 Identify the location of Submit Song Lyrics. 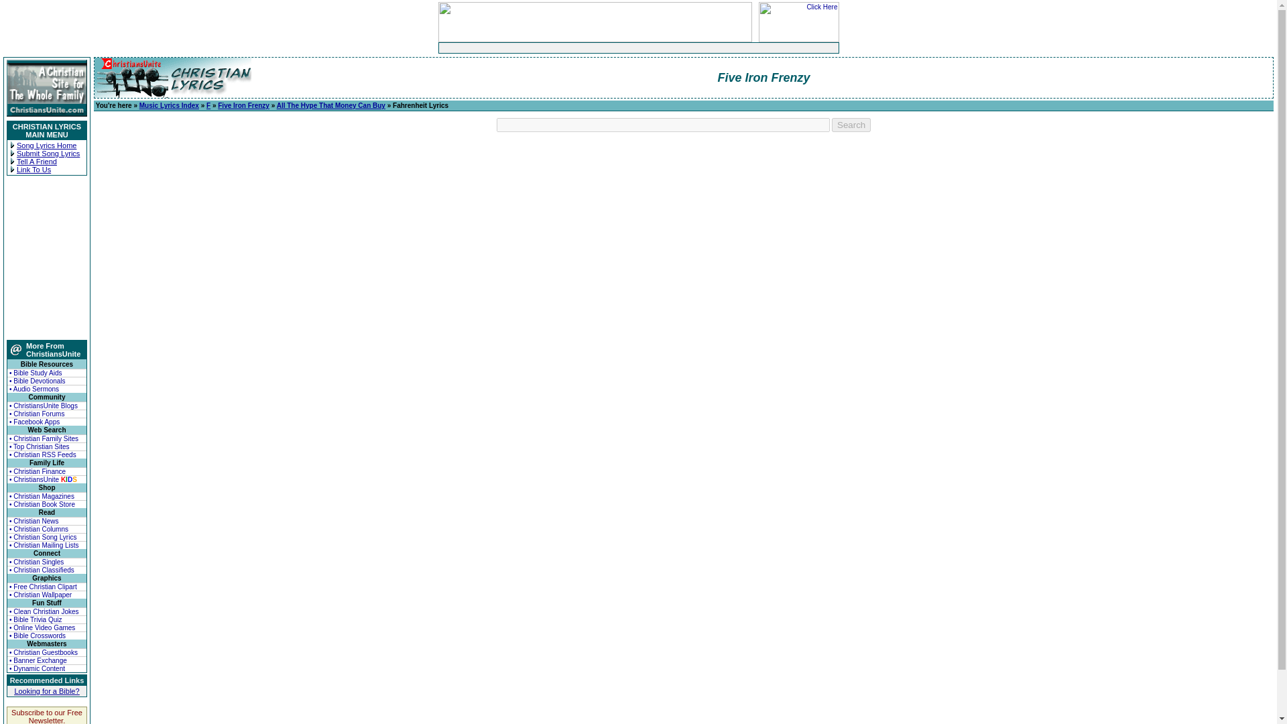
(48, 153).